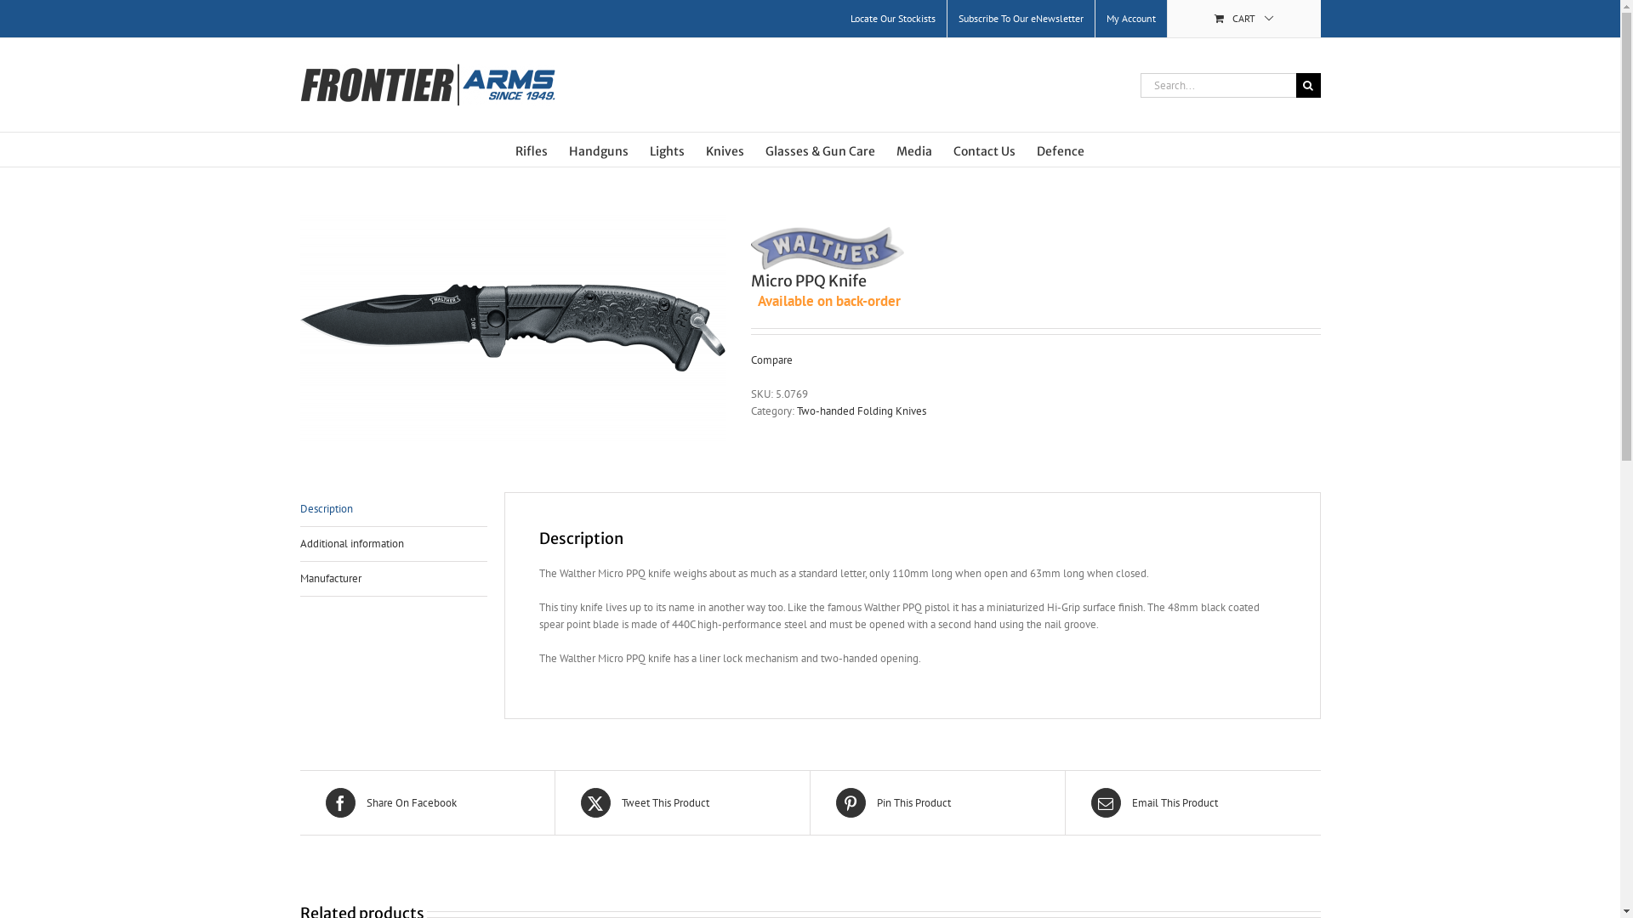 Image resolution: width=1633 pixels, height=918 pixels. Describe the element at coordinates (682, 802) in the screenshot. I see `Tweet This Product` at that location.